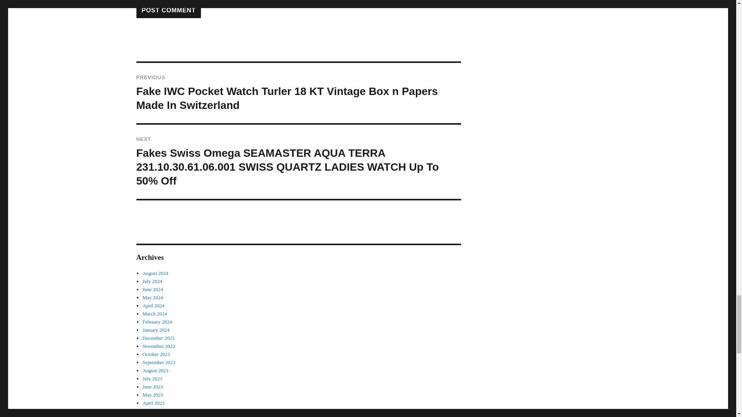  Describe the element at coordinates (157, 322) in the screenshot. I see `February 2024` at that location.